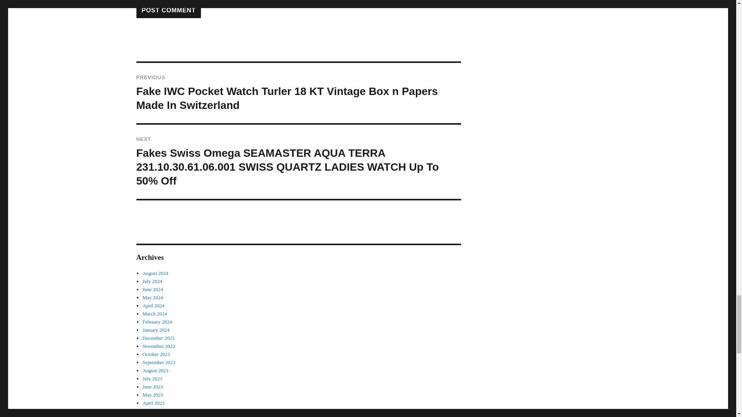  Describe the element at coordinates (157, 322) in the screenshot. I see `February 2024` at that location.